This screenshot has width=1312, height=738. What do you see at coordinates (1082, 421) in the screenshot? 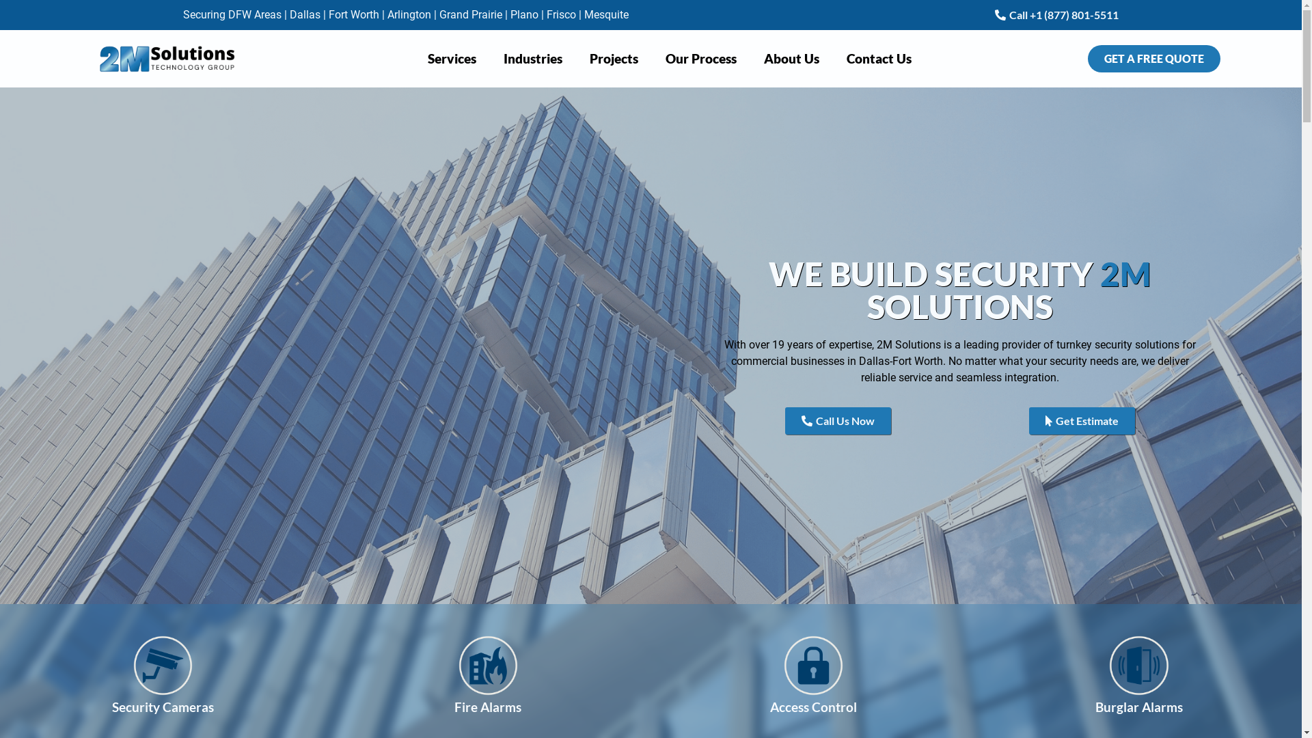
I see `Get Estimate` at bounding box center [1082, 421].